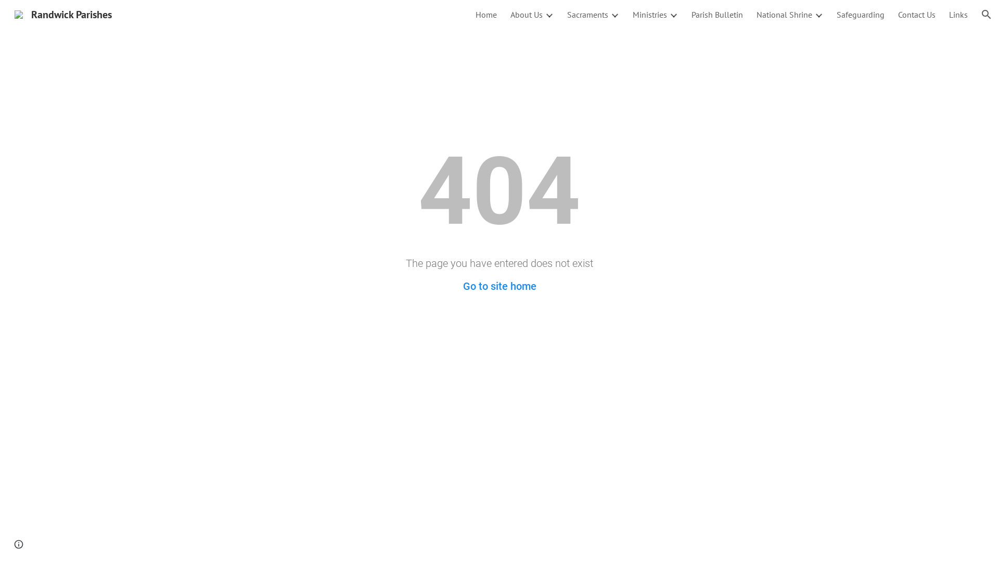  What do you see at coordinates (527, 15) in the screenshot?
I see `About Us` at bounding box center [527, 15].